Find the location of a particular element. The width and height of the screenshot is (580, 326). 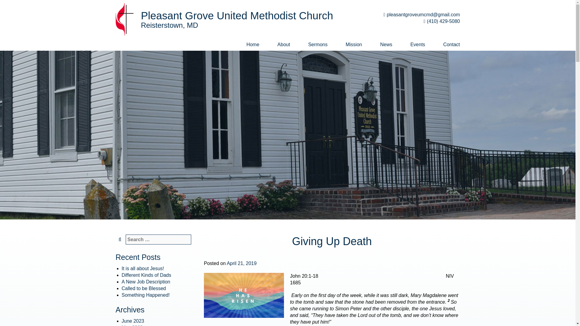

News is located at coordinates (386, 45).